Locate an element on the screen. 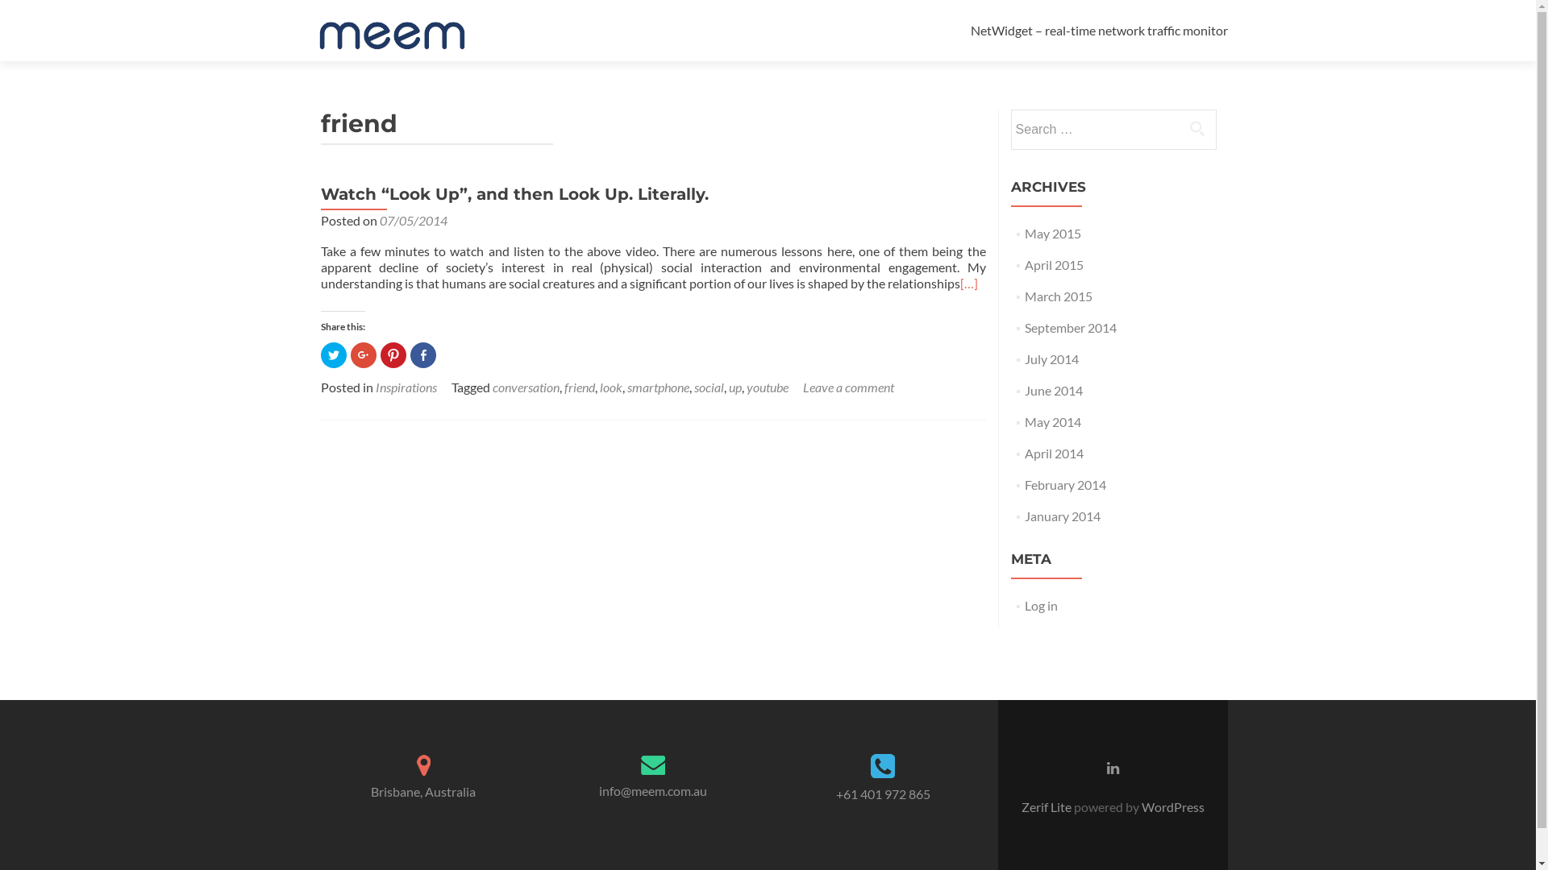 Image resolution: width=1548 pixels, height=870 pixels. January 2014 is located at coordinates (1063, 516).